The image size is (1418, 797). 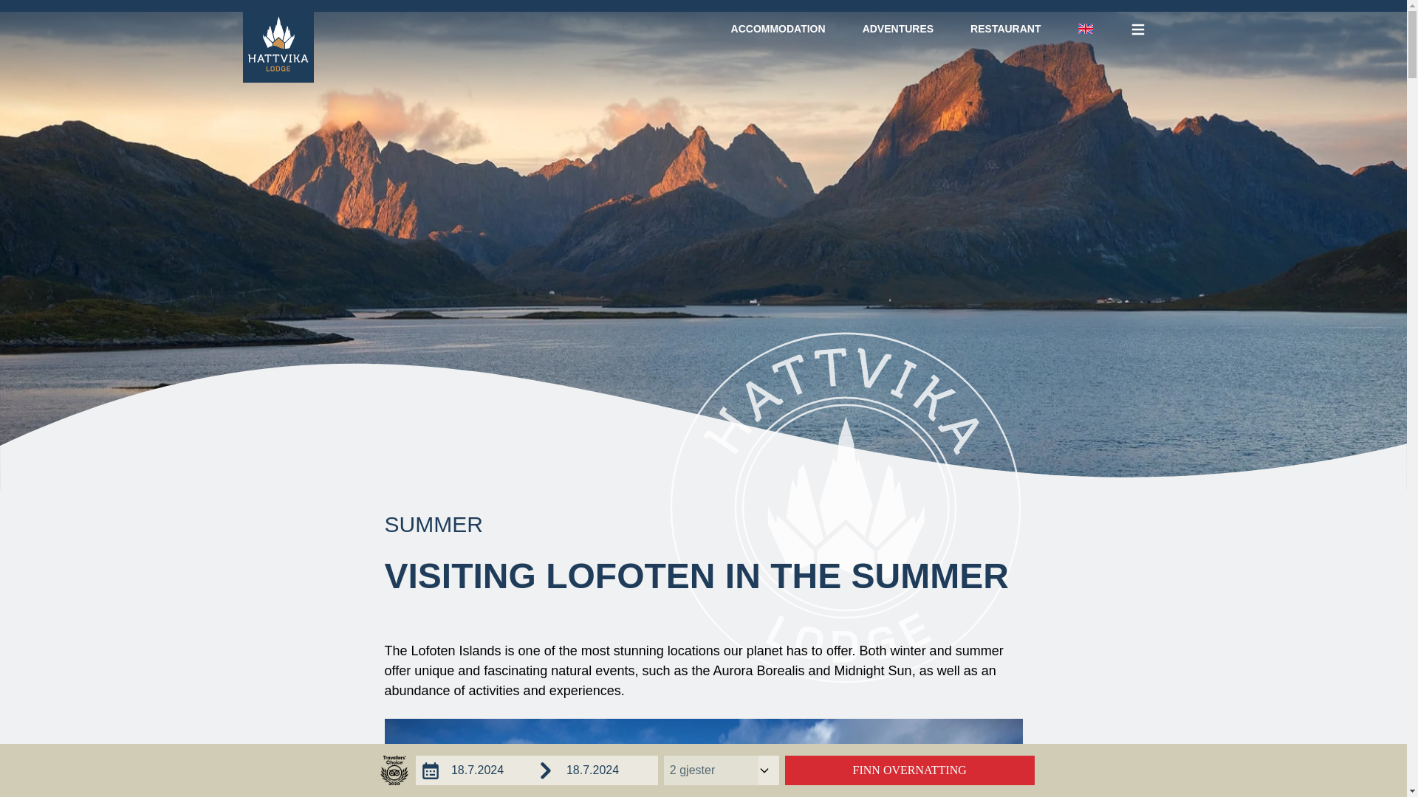 I want to click on ACCOMMODATION, so click(x=536, y=770).